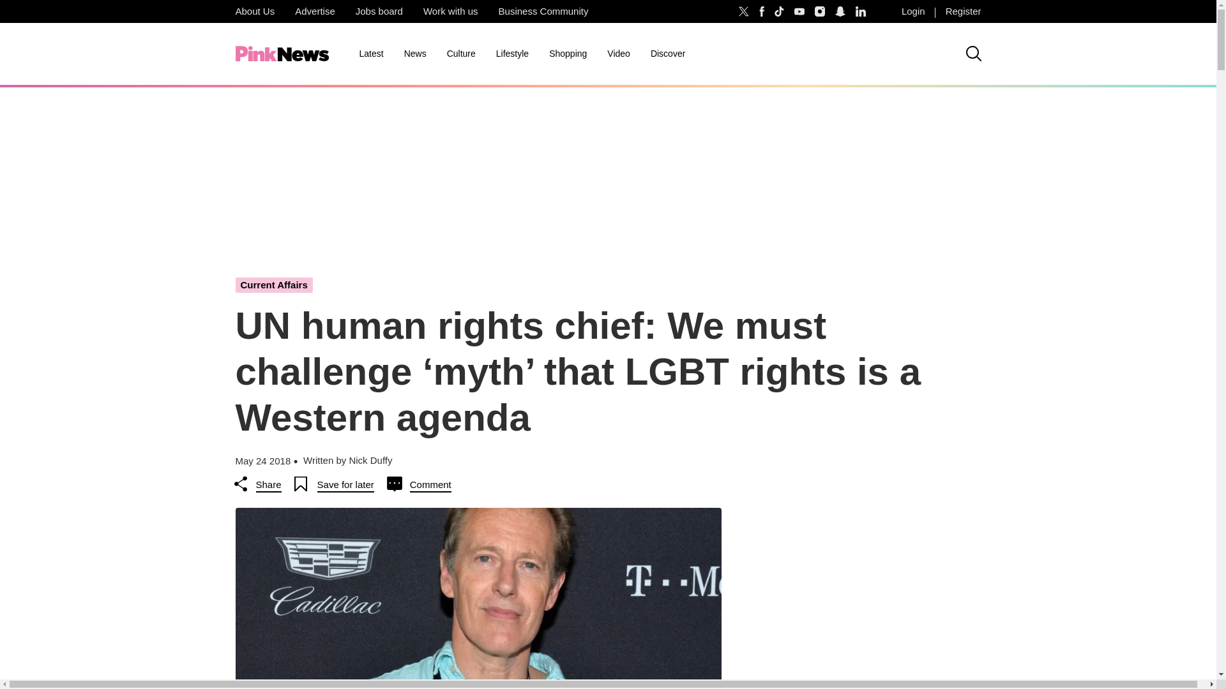  Describe the element at coordinates (861, 11) in the screenshot. I see `Follow PinkNews on LinkedIn` at that location.